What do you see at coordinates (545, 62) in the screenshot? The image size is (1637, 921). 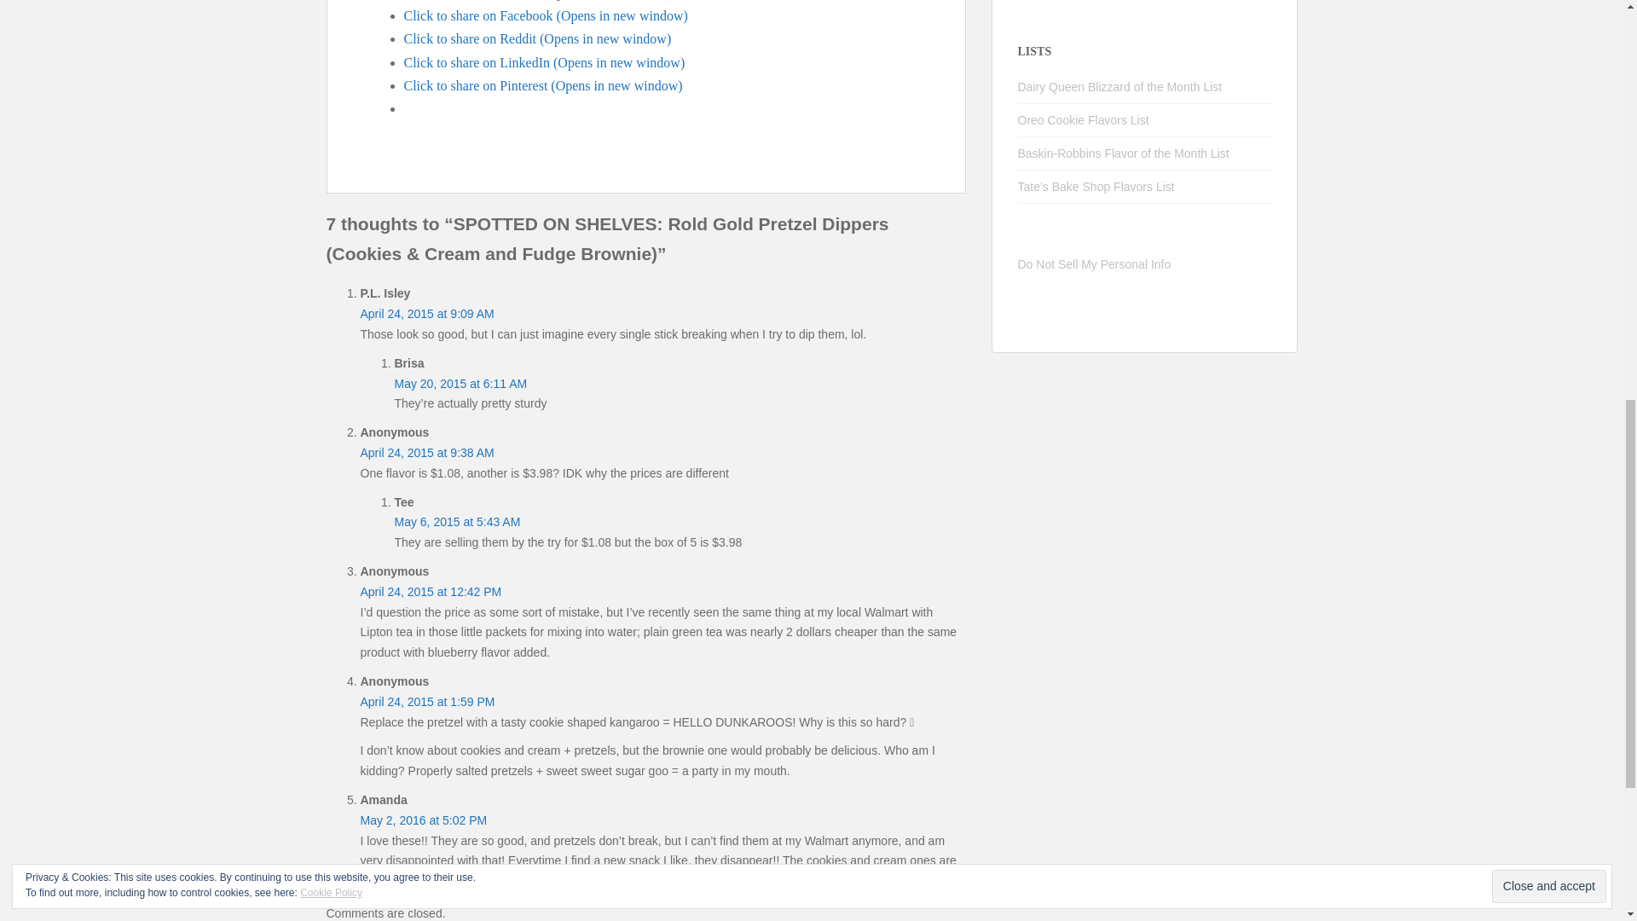 I see `Click to share on LinkedIn` at bounding box center [545, 62].